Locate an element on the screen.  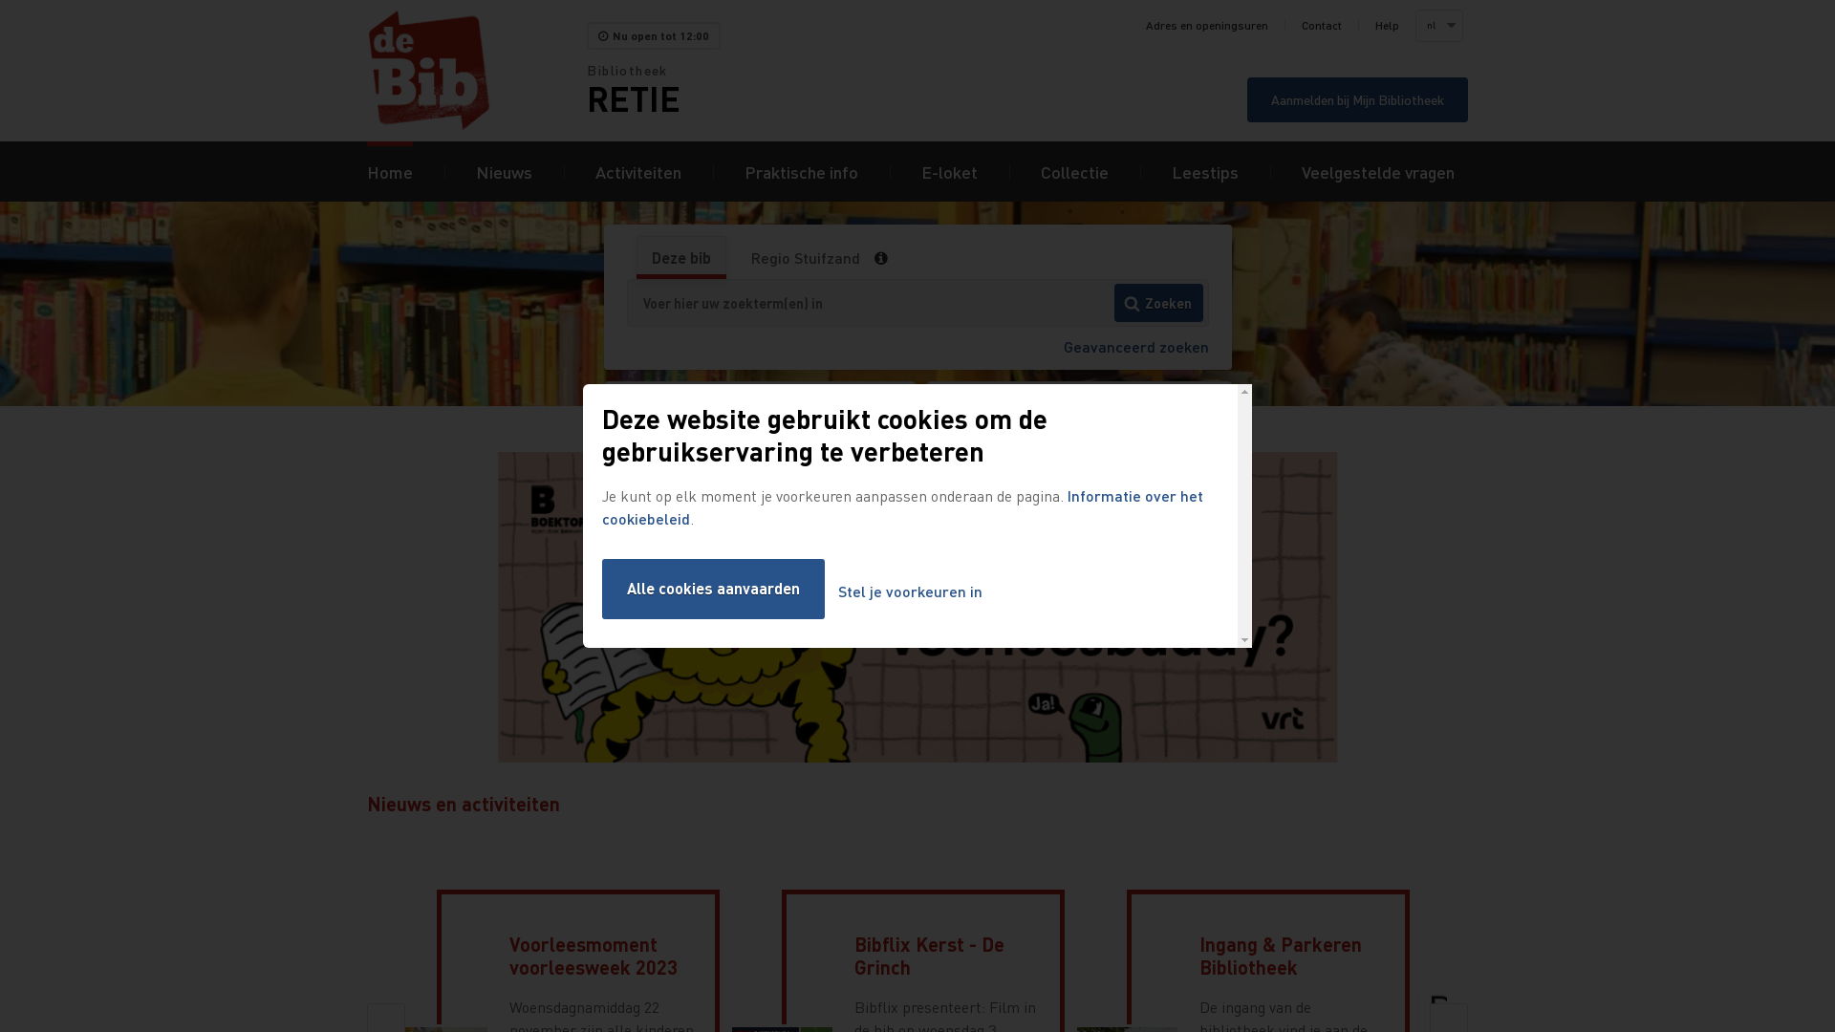
Nu open tot 12:00 is located at coordinates (654, 36).